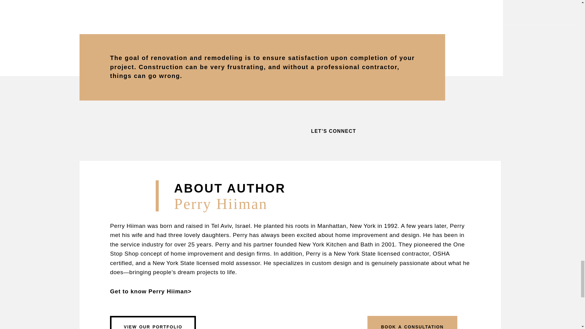 This screenshot has height=329, width=585. I want to click on Follow on Pinterest, so click(380, 131).